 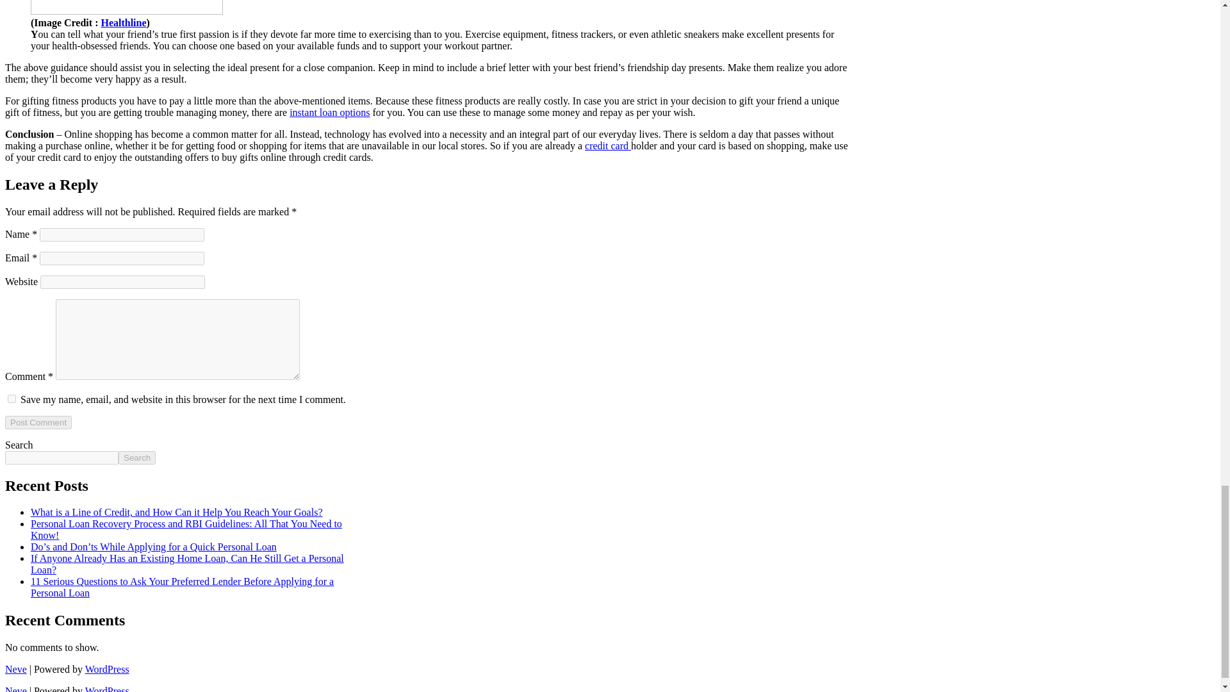 I want to click on Post Comment, so click(x=38, y=422).